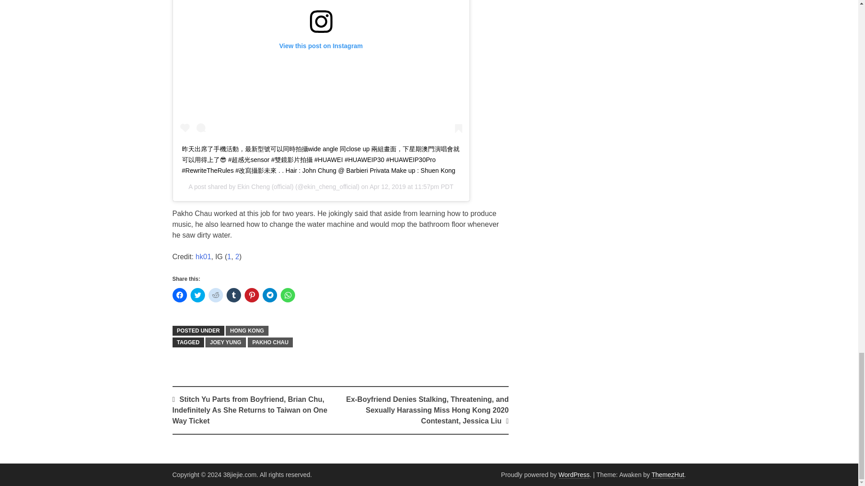 This screenshot has width=865, height=486. What do you see at coordinates (321, 68) in the screenshot?
I see `View this post on Instagram` at bounding box center [321, 68].